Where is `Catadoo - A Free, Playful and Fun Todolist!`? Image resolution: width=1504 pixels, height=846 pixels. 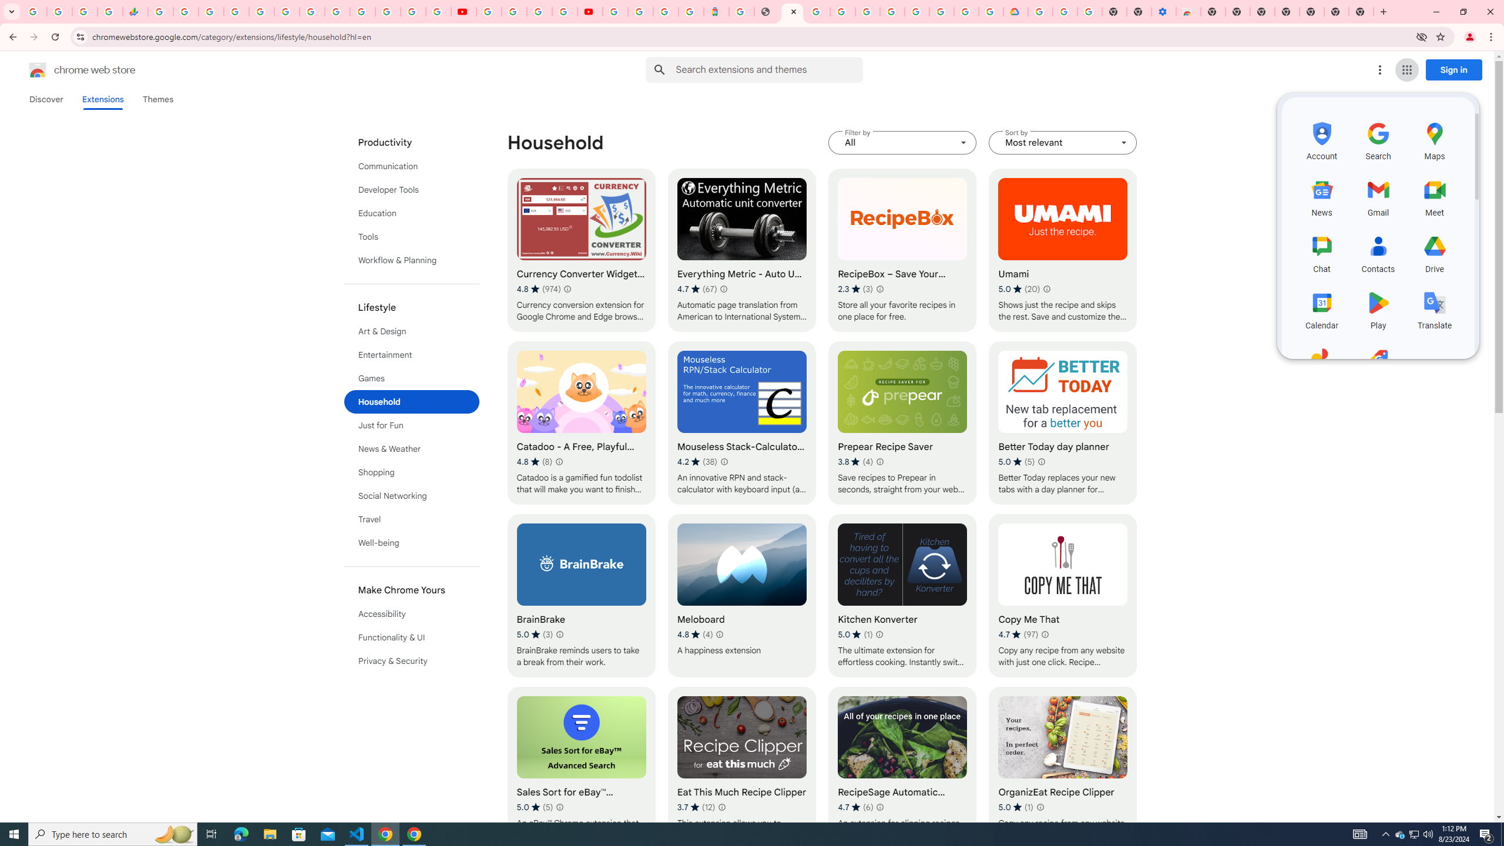
Catadoo - A Free, Playful and Fun Todolist! is located at coordinates (581, 423).